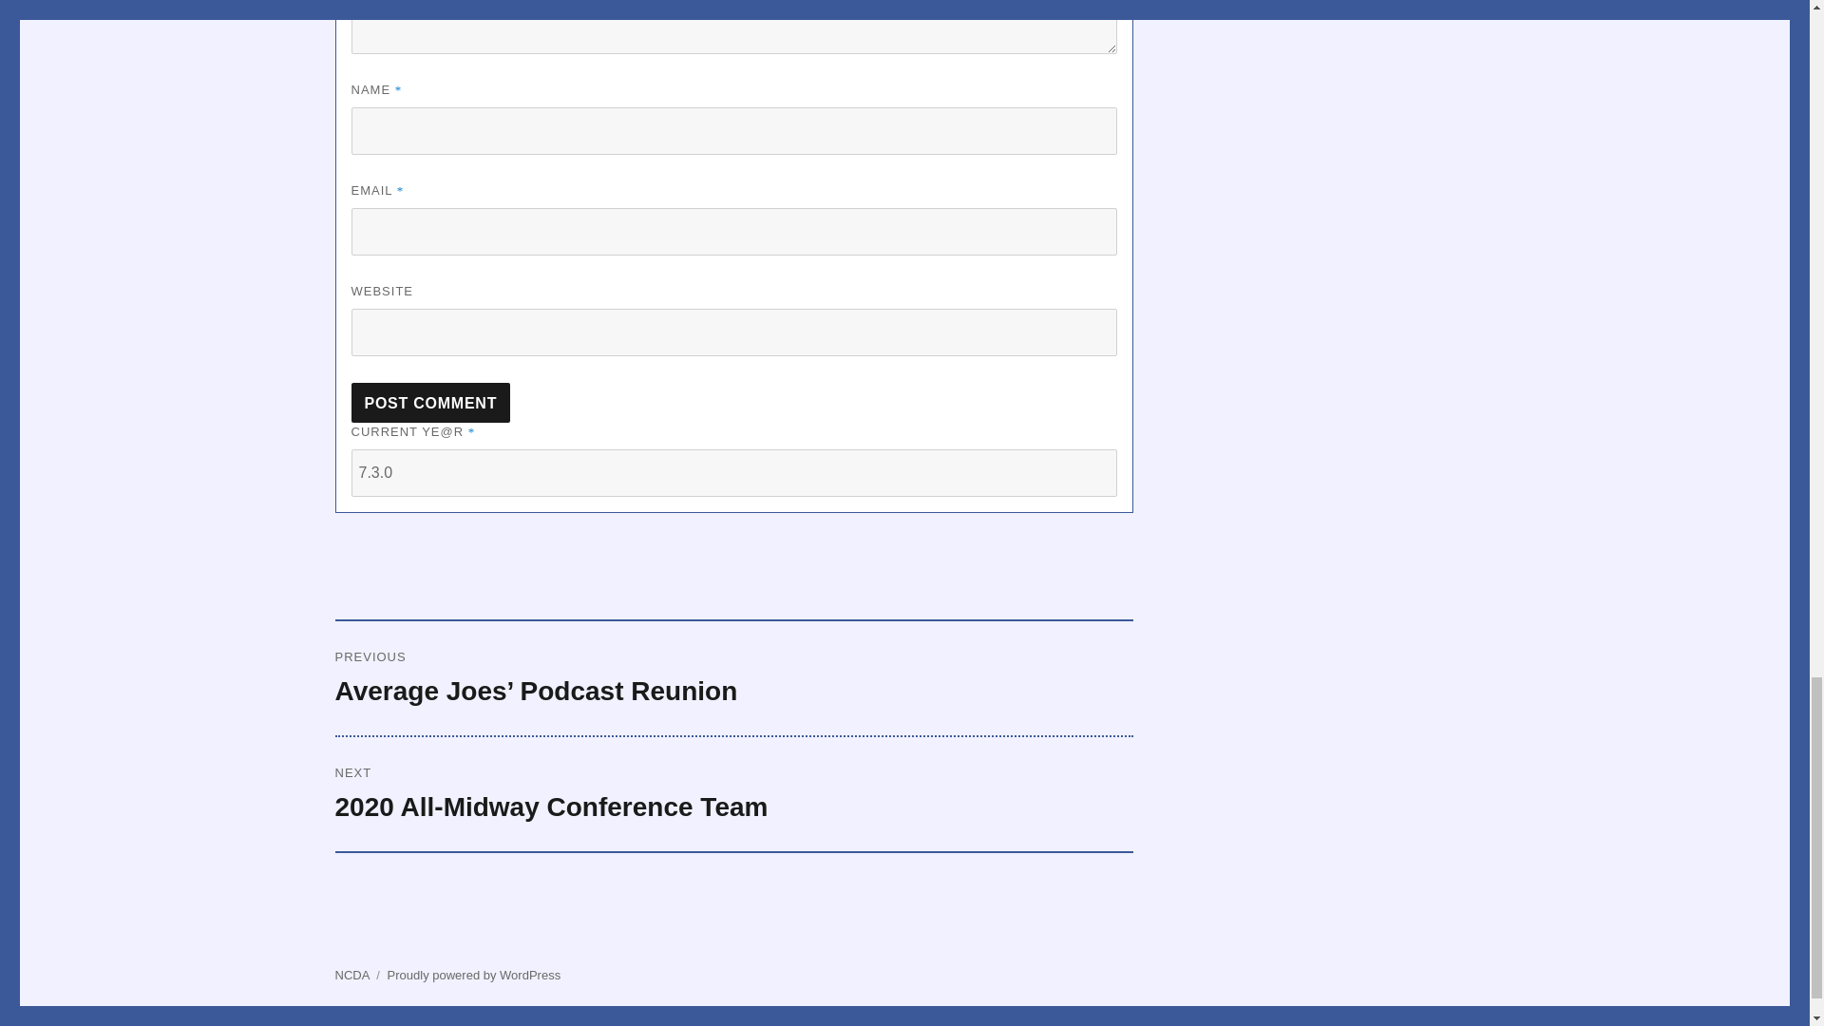 The height and width of the screenshot is (1026, 1824). I want to click on Post Comment, so click(431, 402).